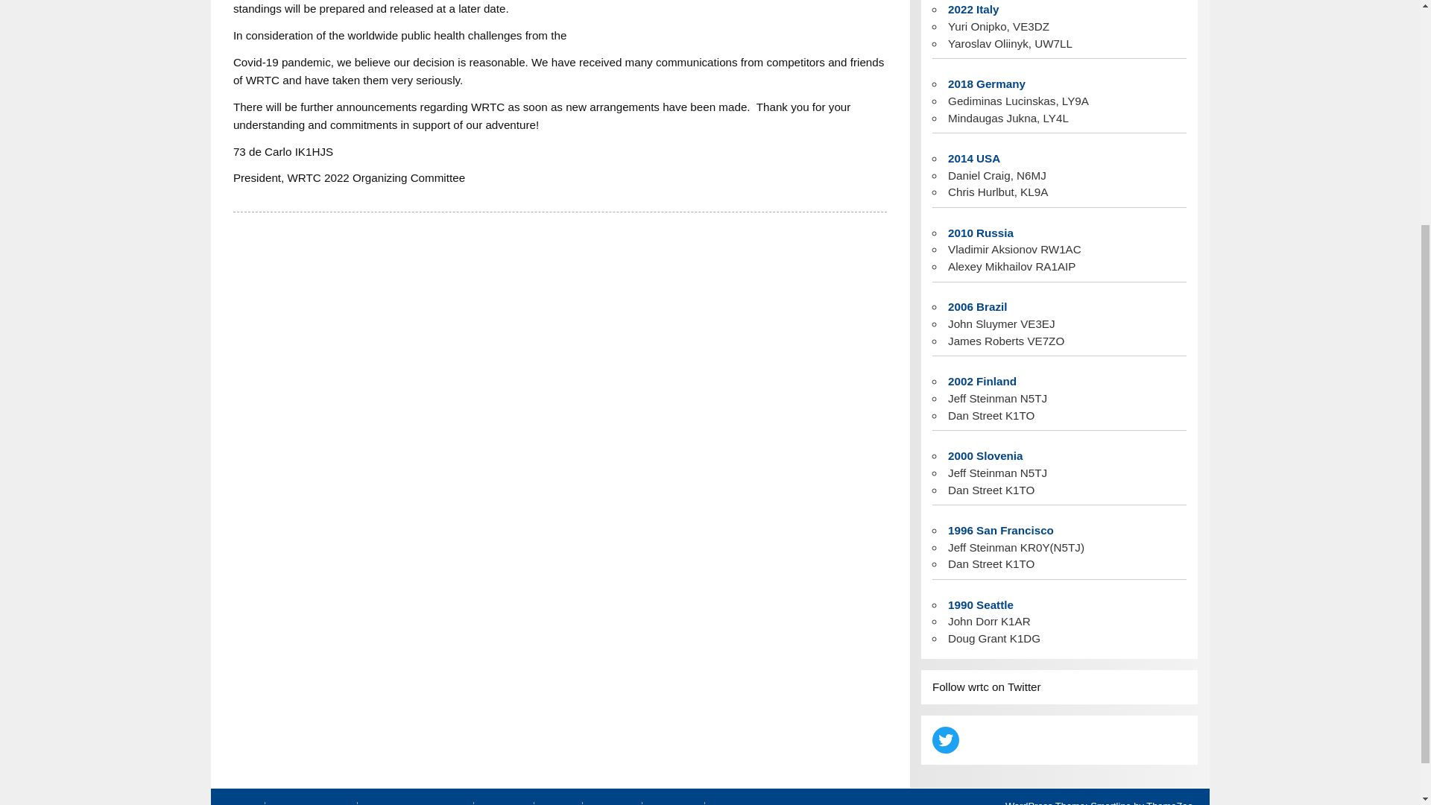 This screenshot has height=805, width=1431. Describe the element at coordinates (973, 158) in the screenshot. I see `2014 USA` at that location.